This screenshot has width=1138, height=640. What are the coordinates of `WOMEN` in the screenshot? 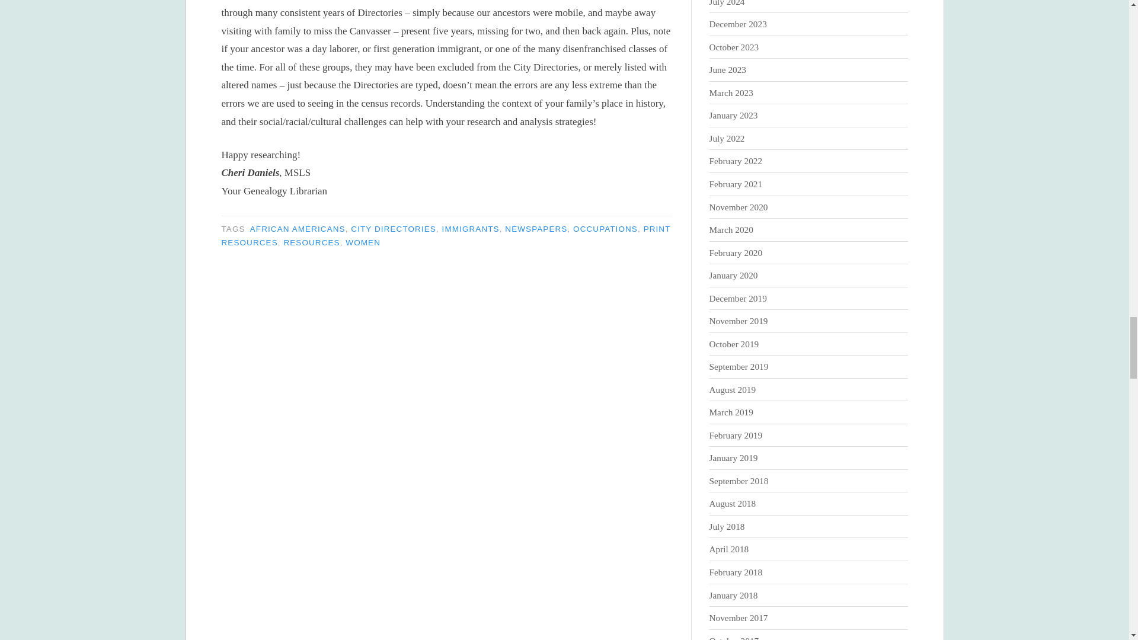 It's located at (363, 242).